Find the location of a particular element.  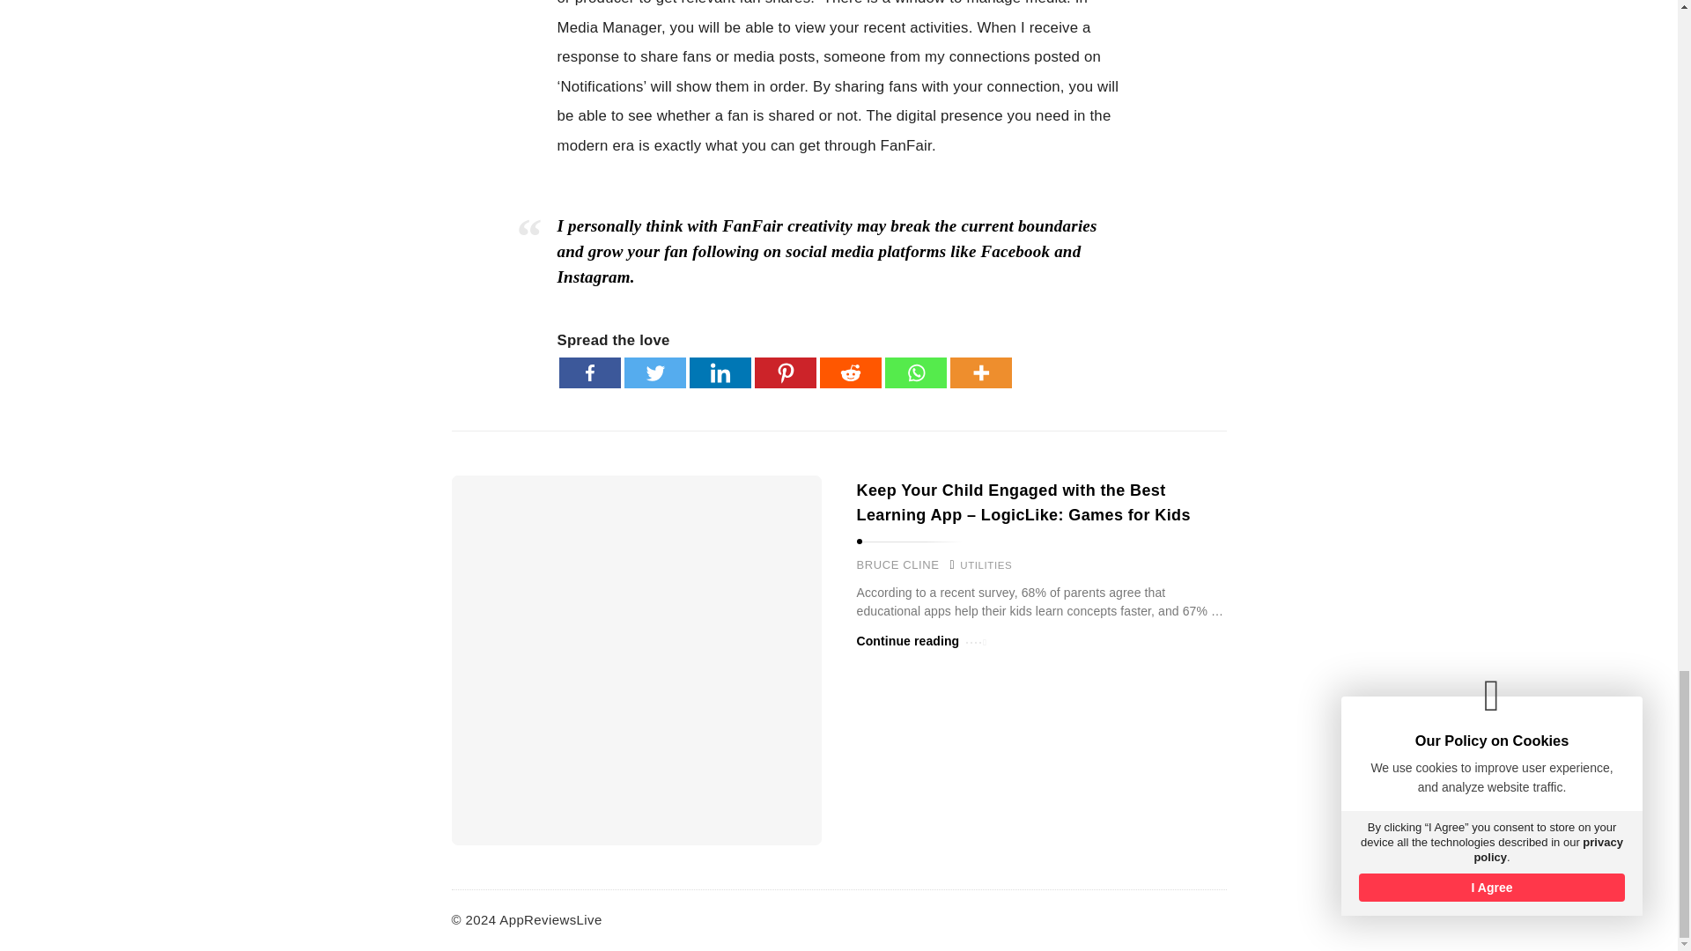

Pinterest is located at coordinates (784, 372).